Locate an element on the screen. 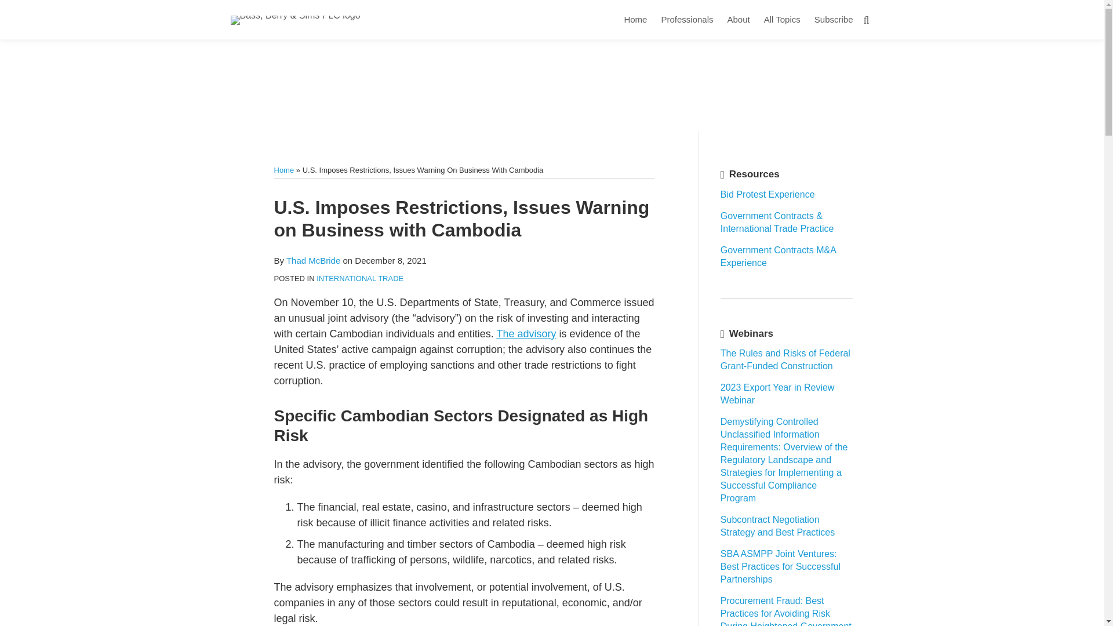 This screenshot has height=626, width=1113. Home is located at coordinates (635, 20).